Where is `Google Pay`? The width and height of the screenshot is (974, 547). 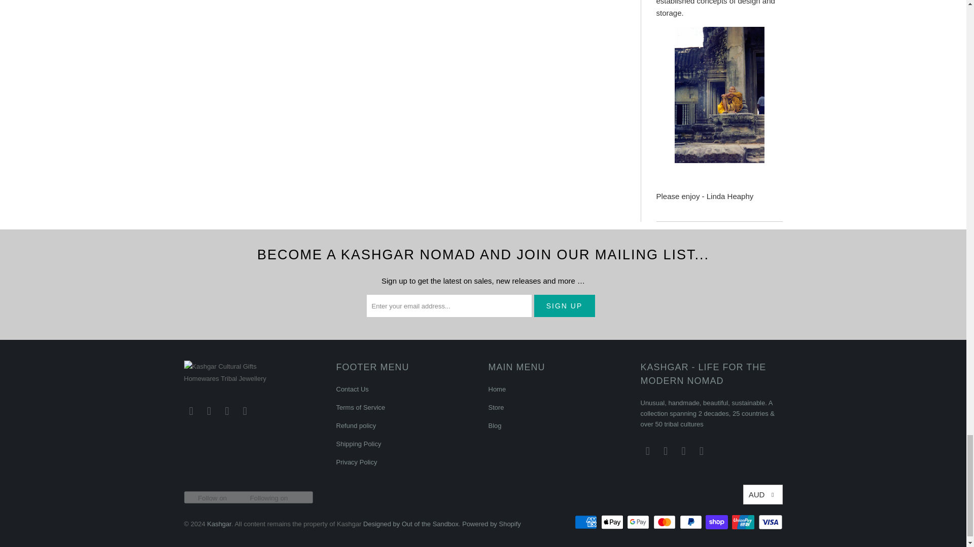
Google Pay is located at coordinates (639, 522).